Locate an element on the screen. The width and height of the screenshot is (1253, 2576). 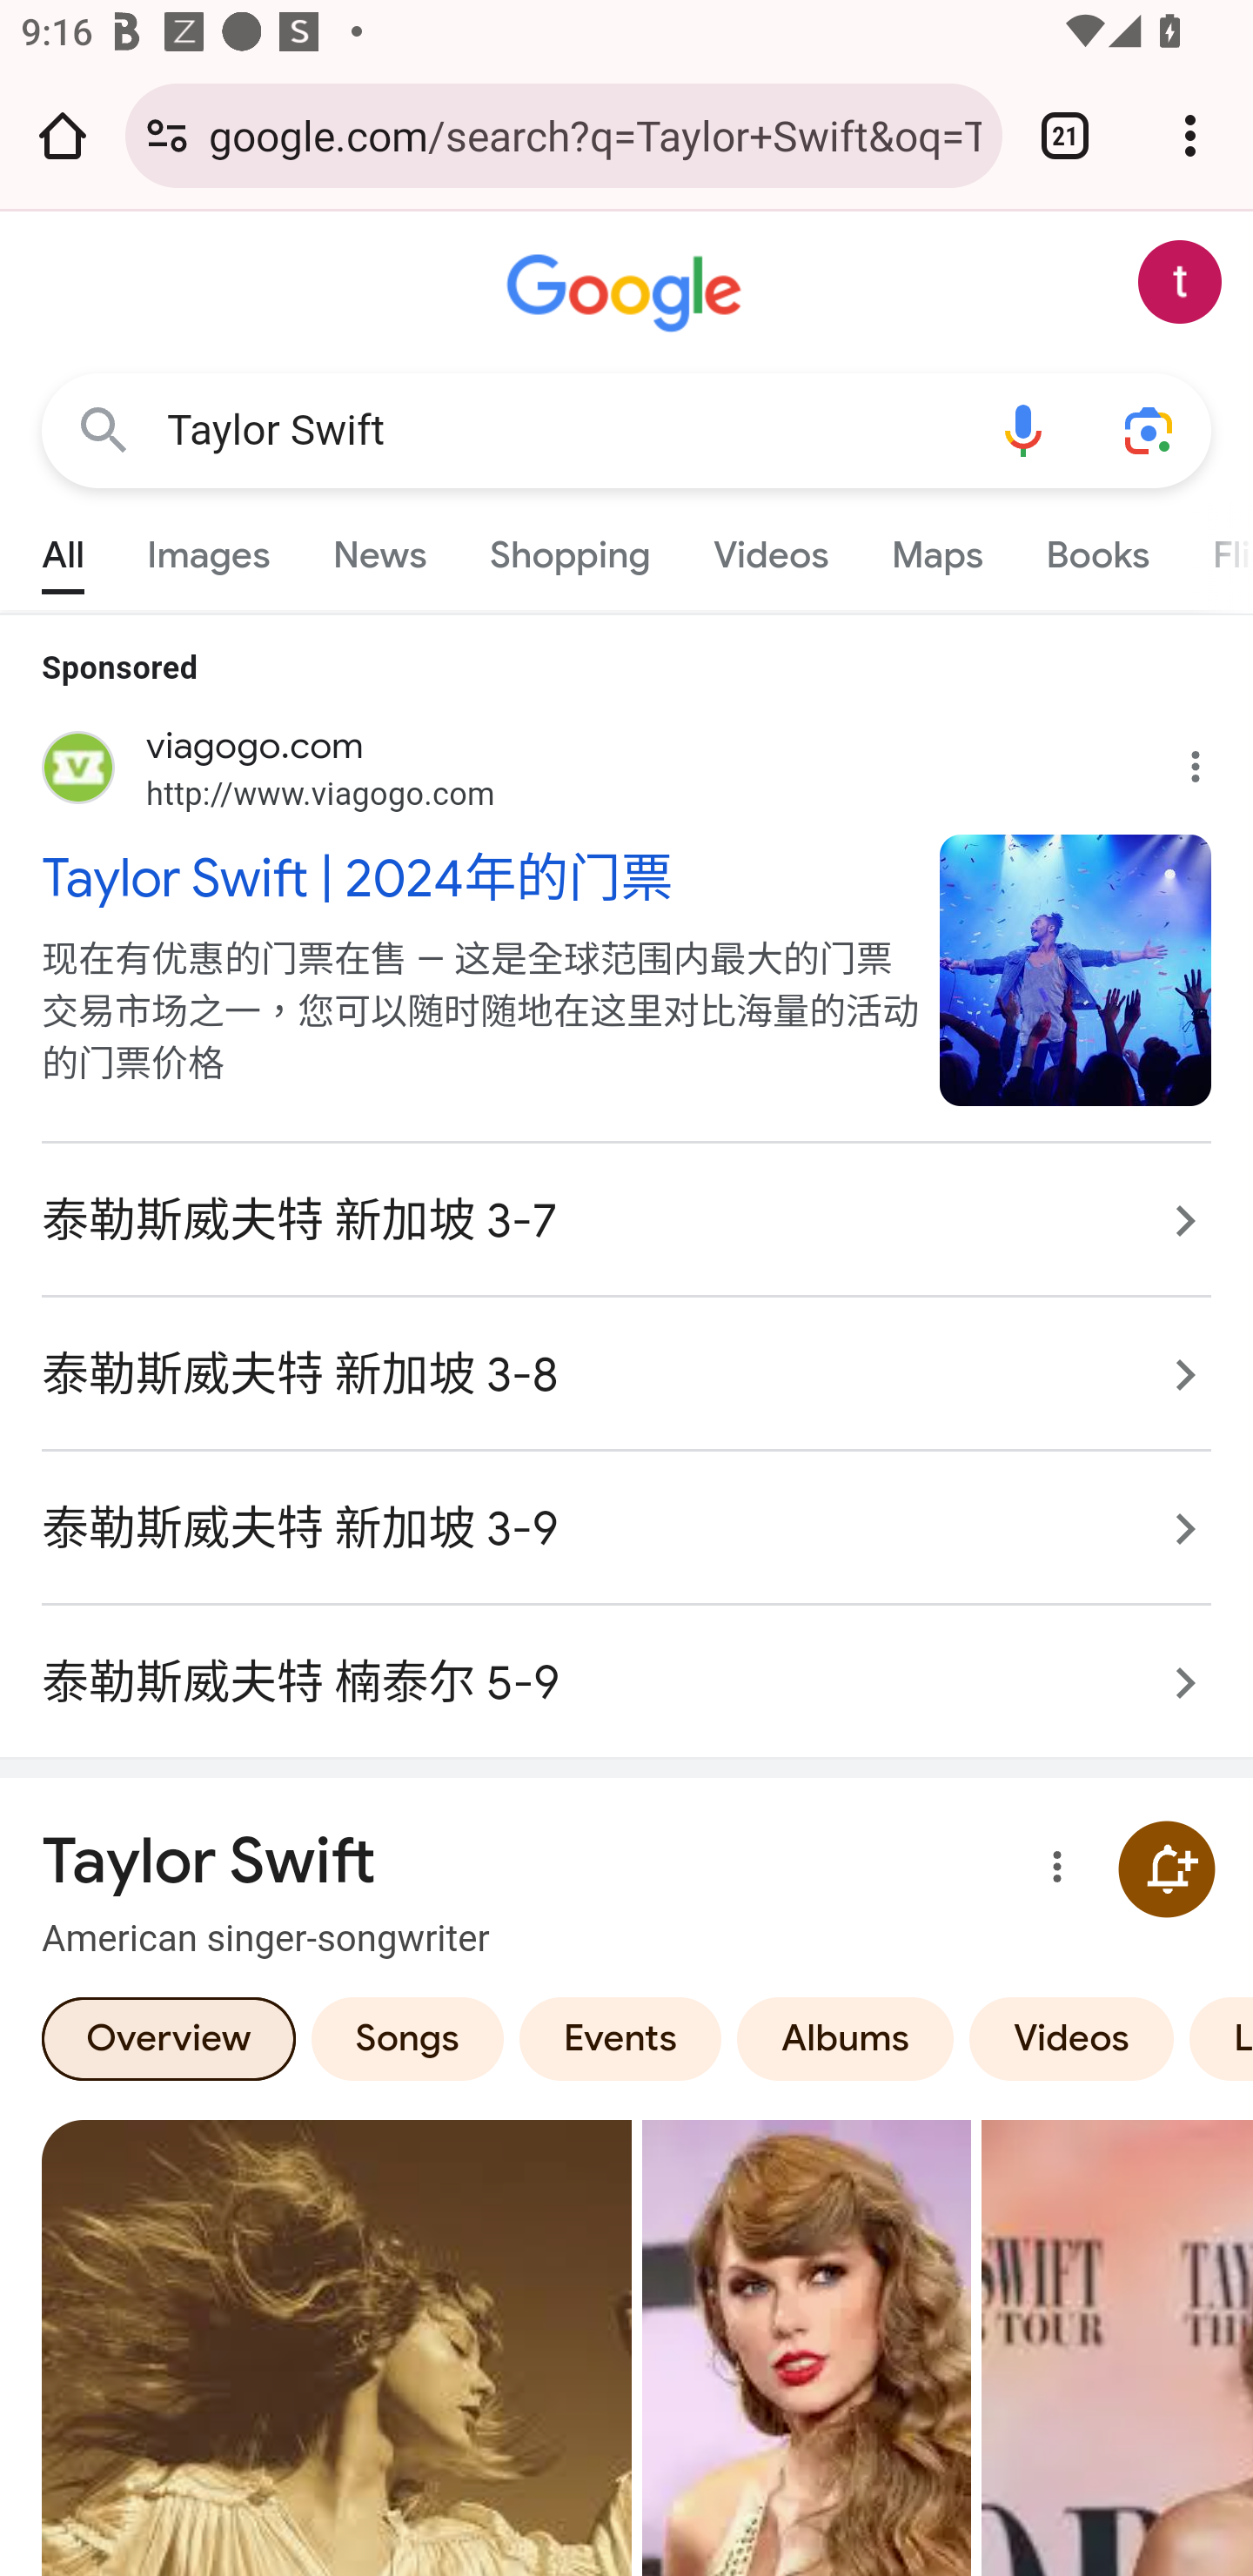
Taylor Swift is located at coordinates (564, 430).